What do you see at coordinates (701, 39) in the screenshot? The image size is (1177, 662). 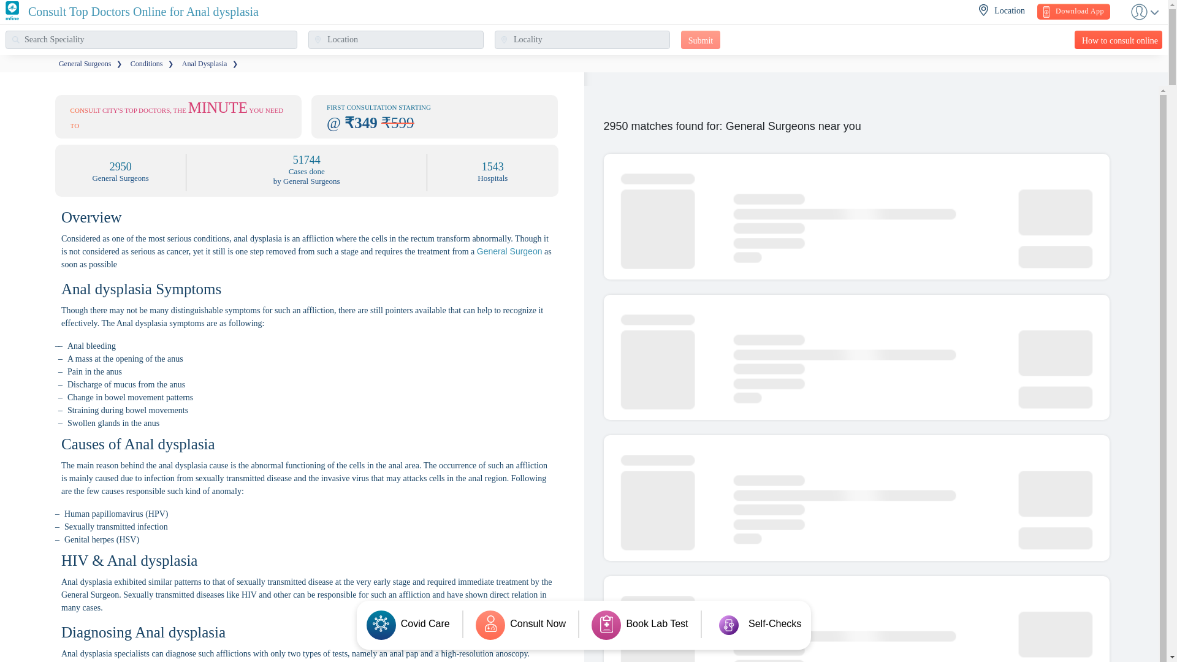 I see `Submit` at bounding box center [701, 39].